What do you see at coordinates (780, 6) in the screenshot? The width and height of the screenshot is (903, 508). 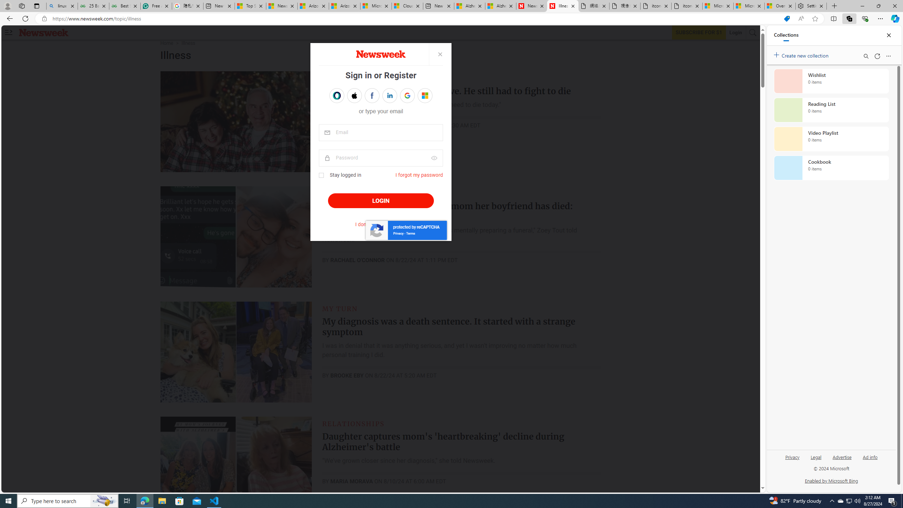 I see `Overview` at bounding box center [780, 6].